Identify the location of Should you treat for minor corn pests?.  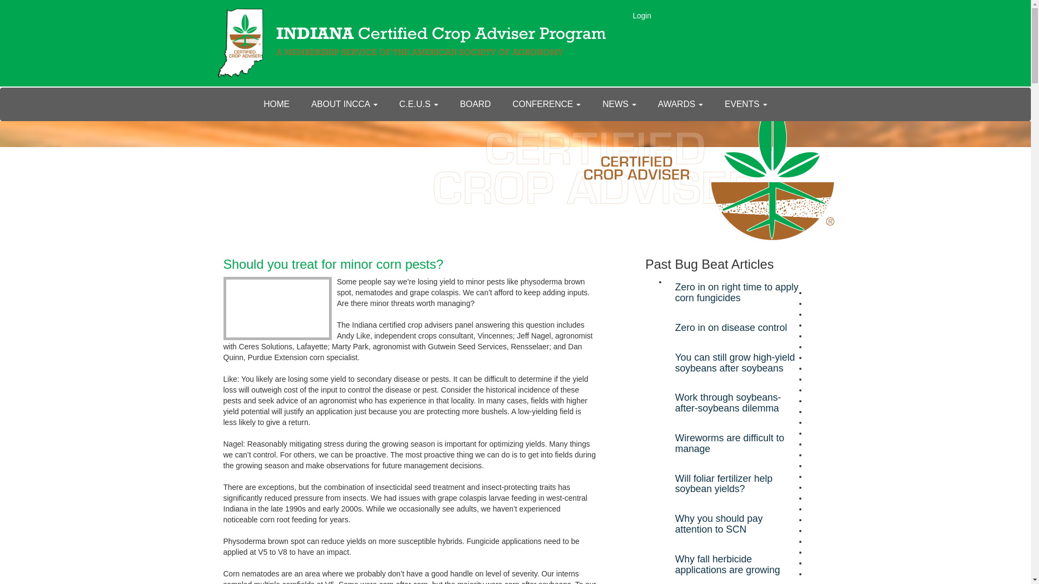
(333, 264).